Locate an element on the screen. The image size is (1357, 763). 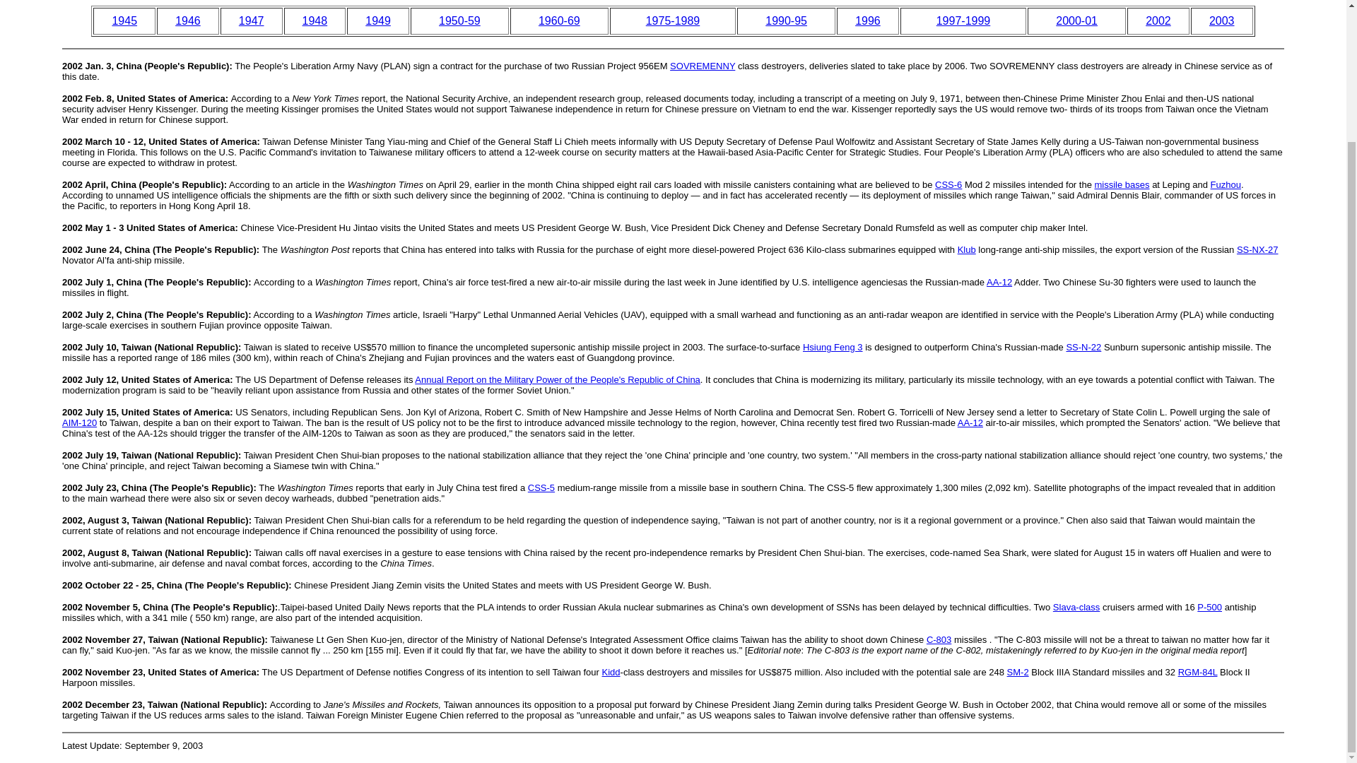
SM-2 is located at coordinates (1018, 672).